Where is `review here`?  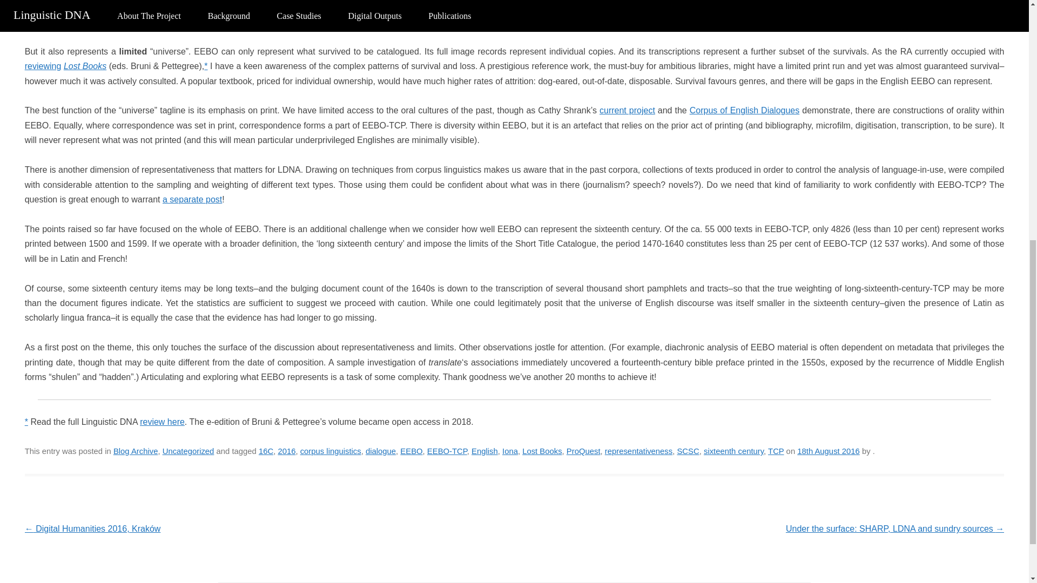 review here is located at coordinates (162, 422).